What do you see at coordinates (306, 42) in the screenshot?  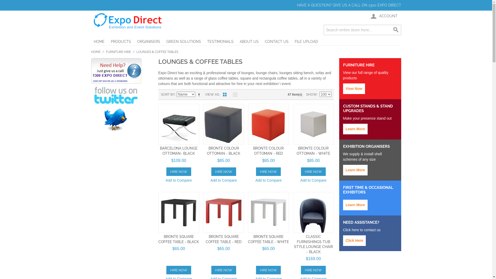 I see `FILE UPLOAD` at bounding box center [306, 42].